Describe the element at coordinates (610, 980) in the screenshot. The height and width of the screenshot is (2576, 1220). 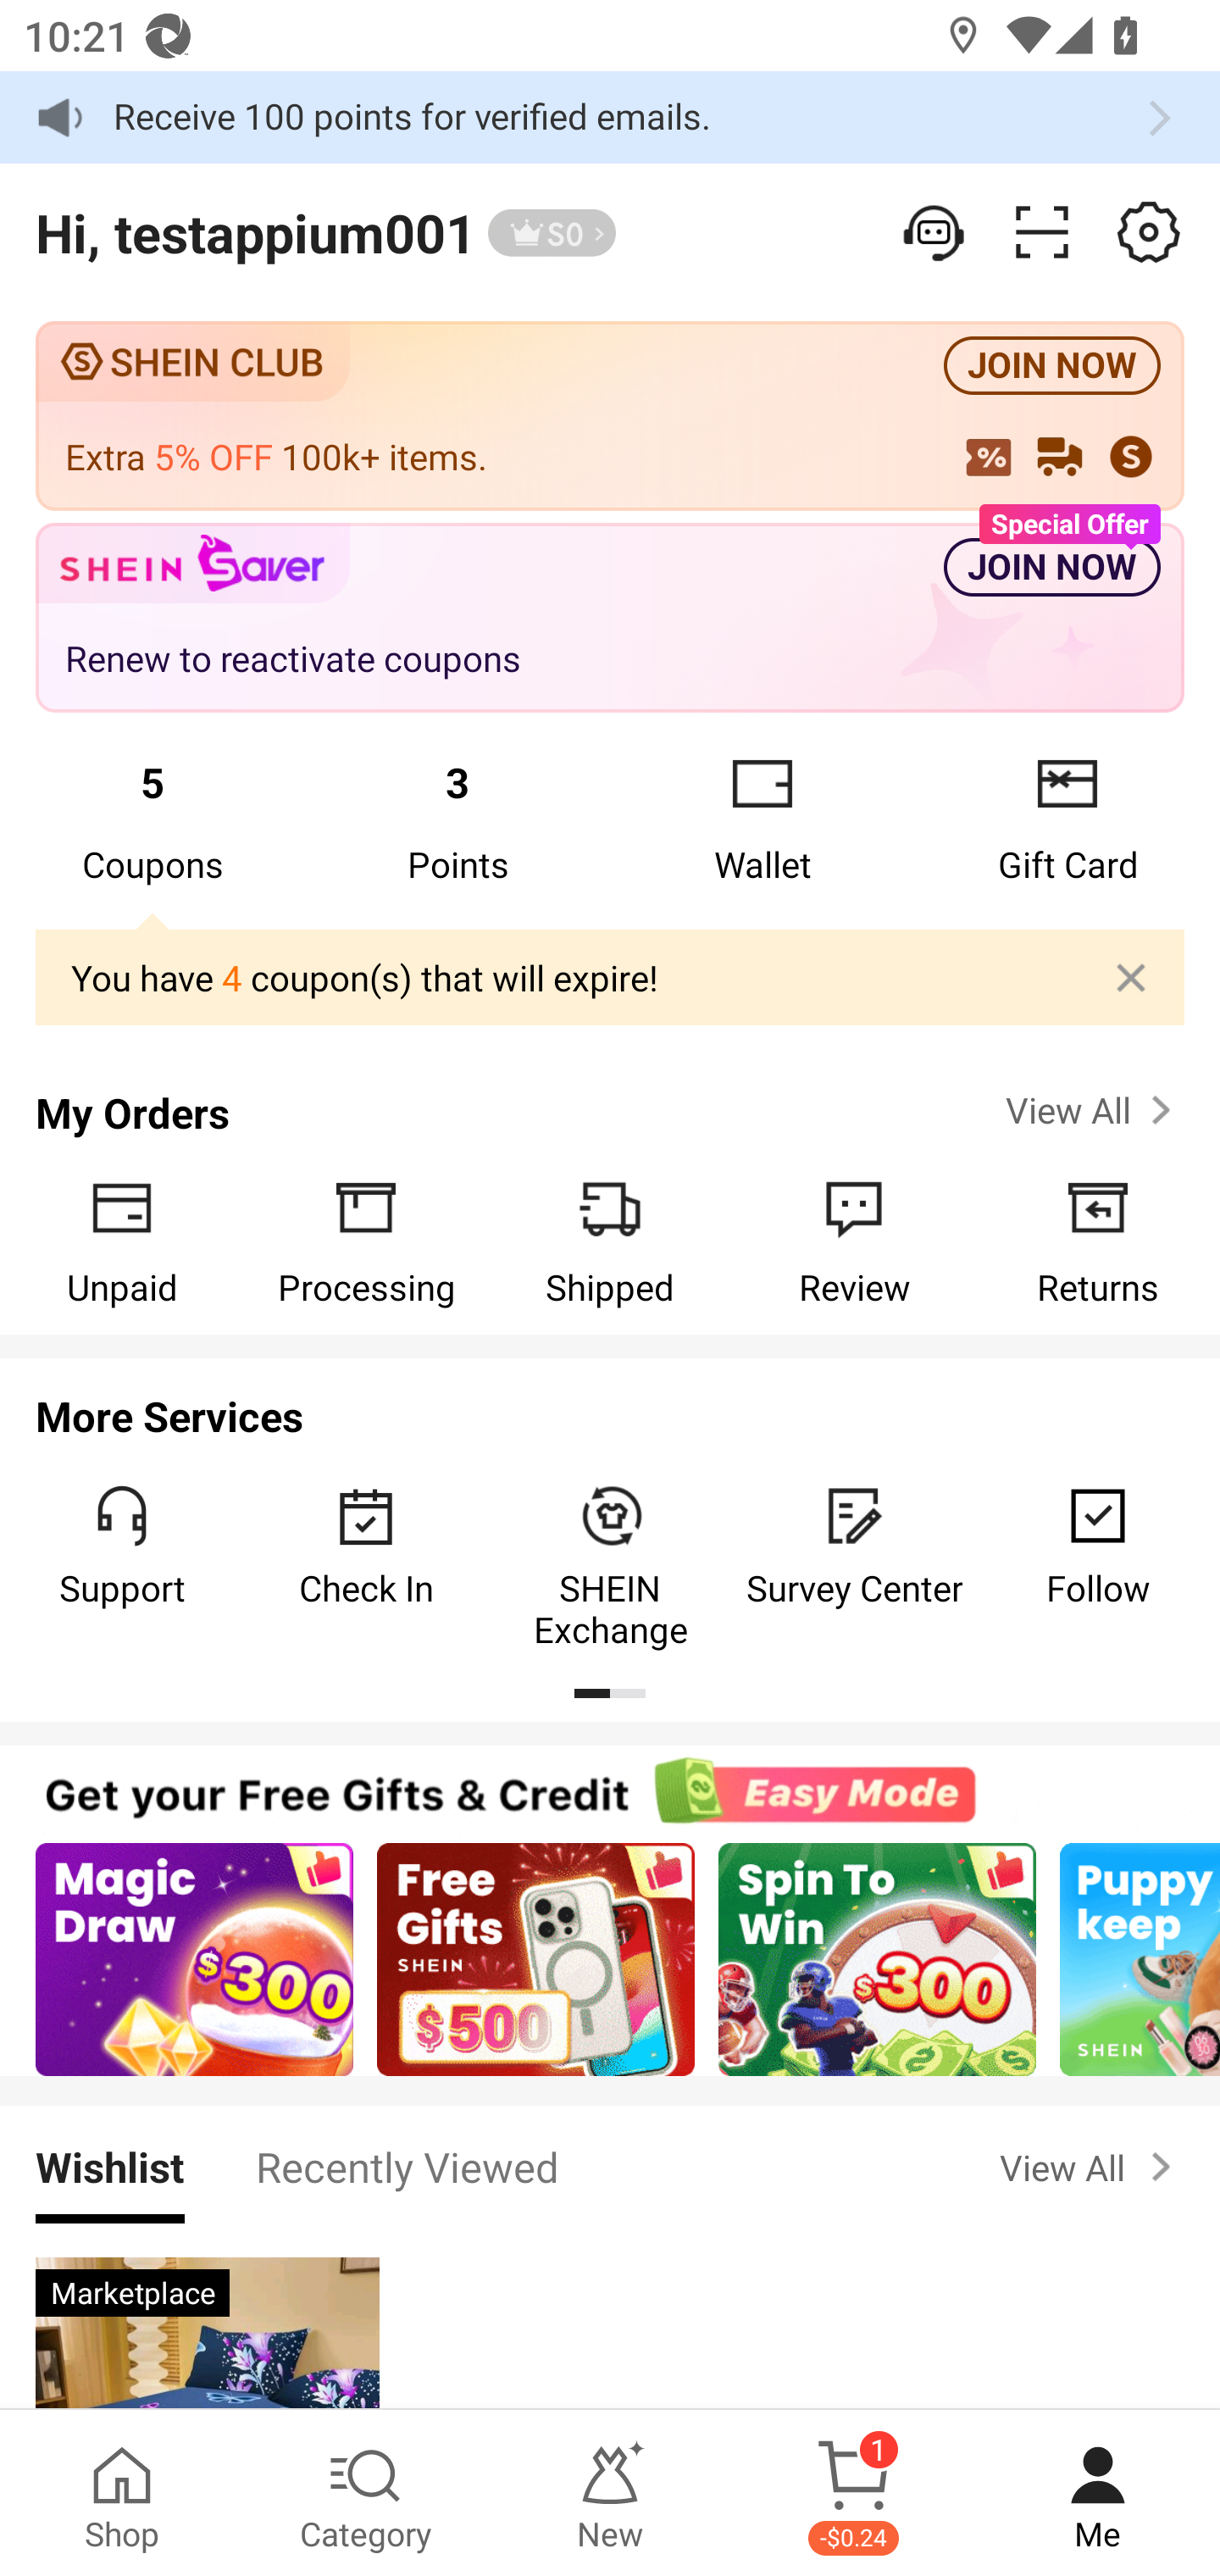
I see `You have 4 coupon(s) that will expire! Close` at that location.